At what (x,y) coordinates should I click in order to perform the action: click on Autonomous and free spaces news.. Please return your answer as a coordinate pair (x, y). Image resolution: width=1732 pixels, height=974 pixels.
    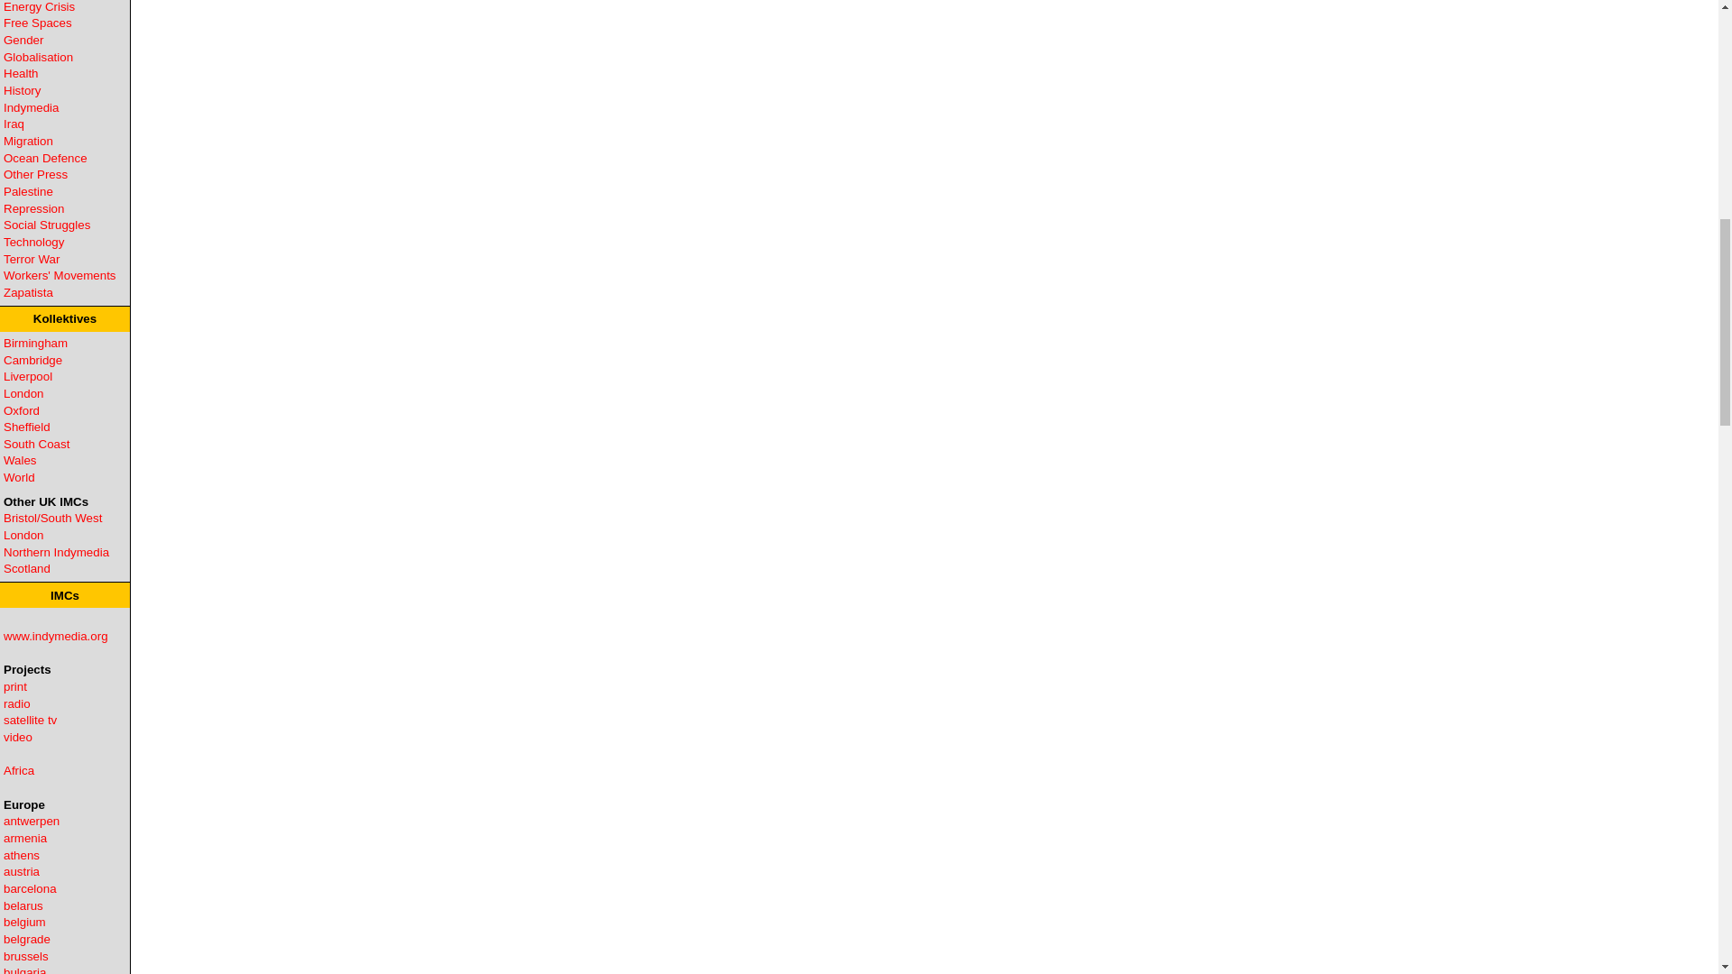
    Looking at the image, I should click on (38, 23).